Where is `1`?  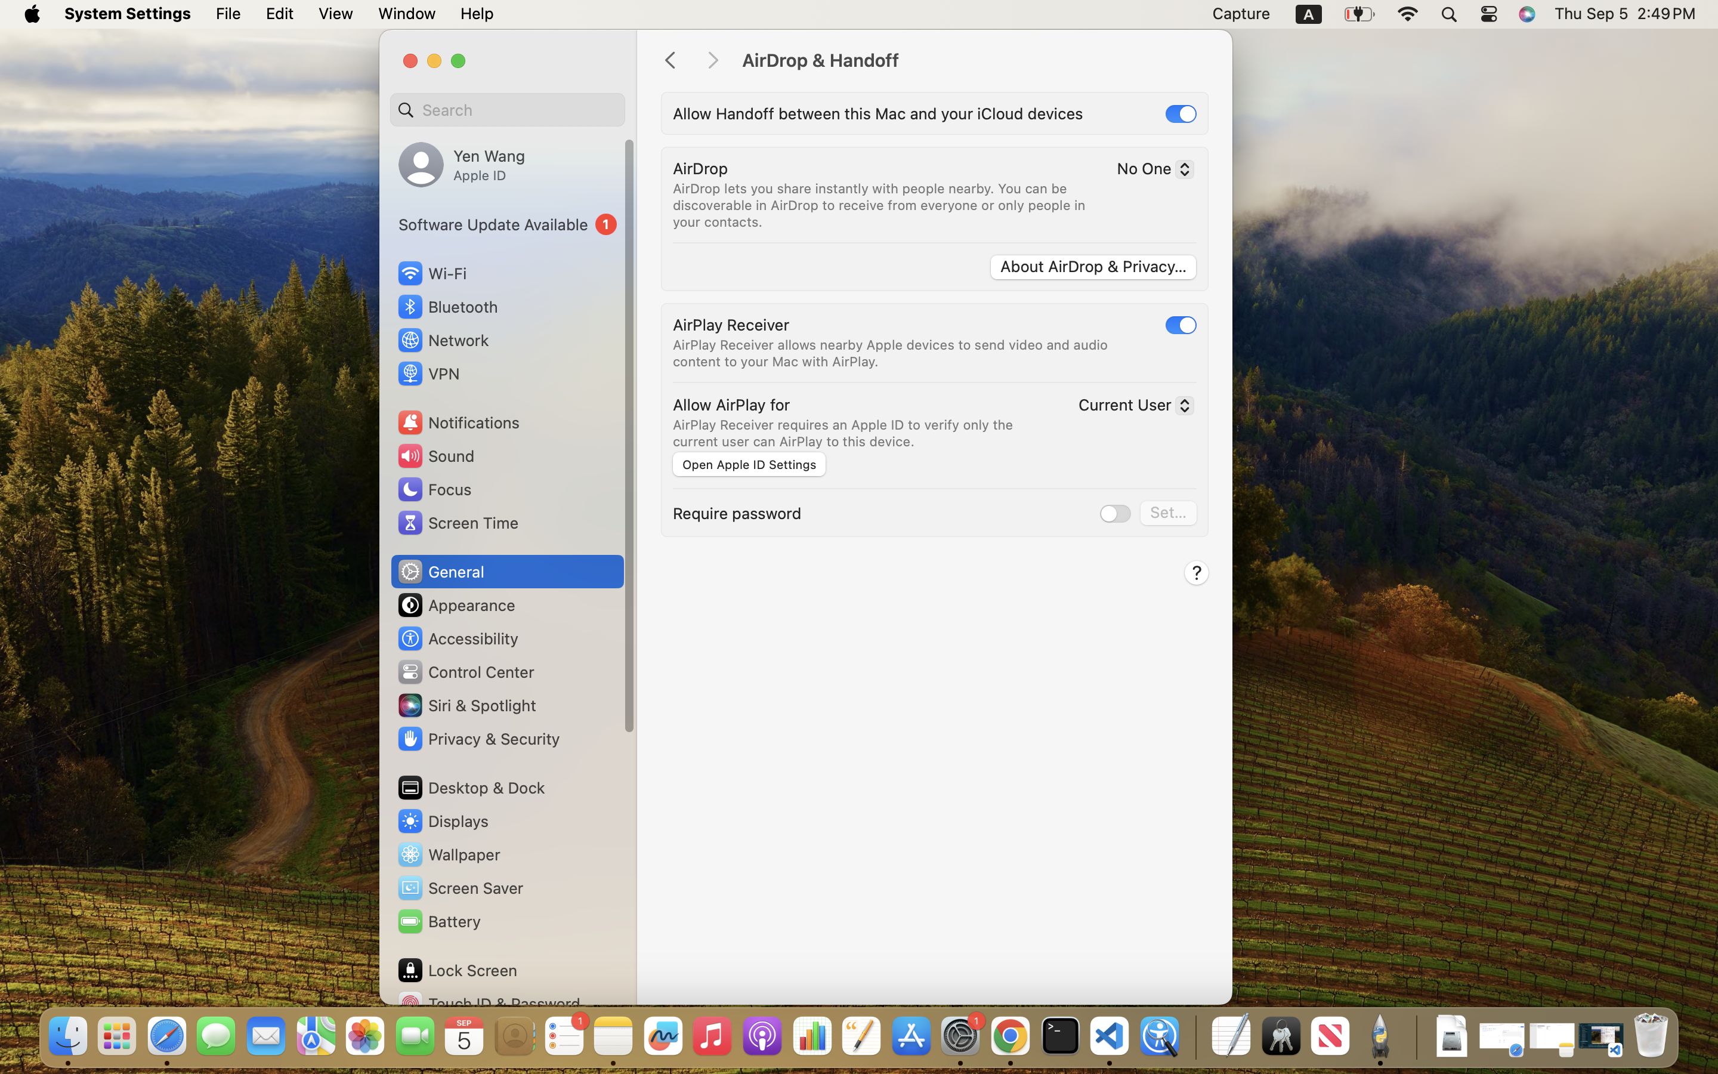
1 is located at coordinates (1181, 114).